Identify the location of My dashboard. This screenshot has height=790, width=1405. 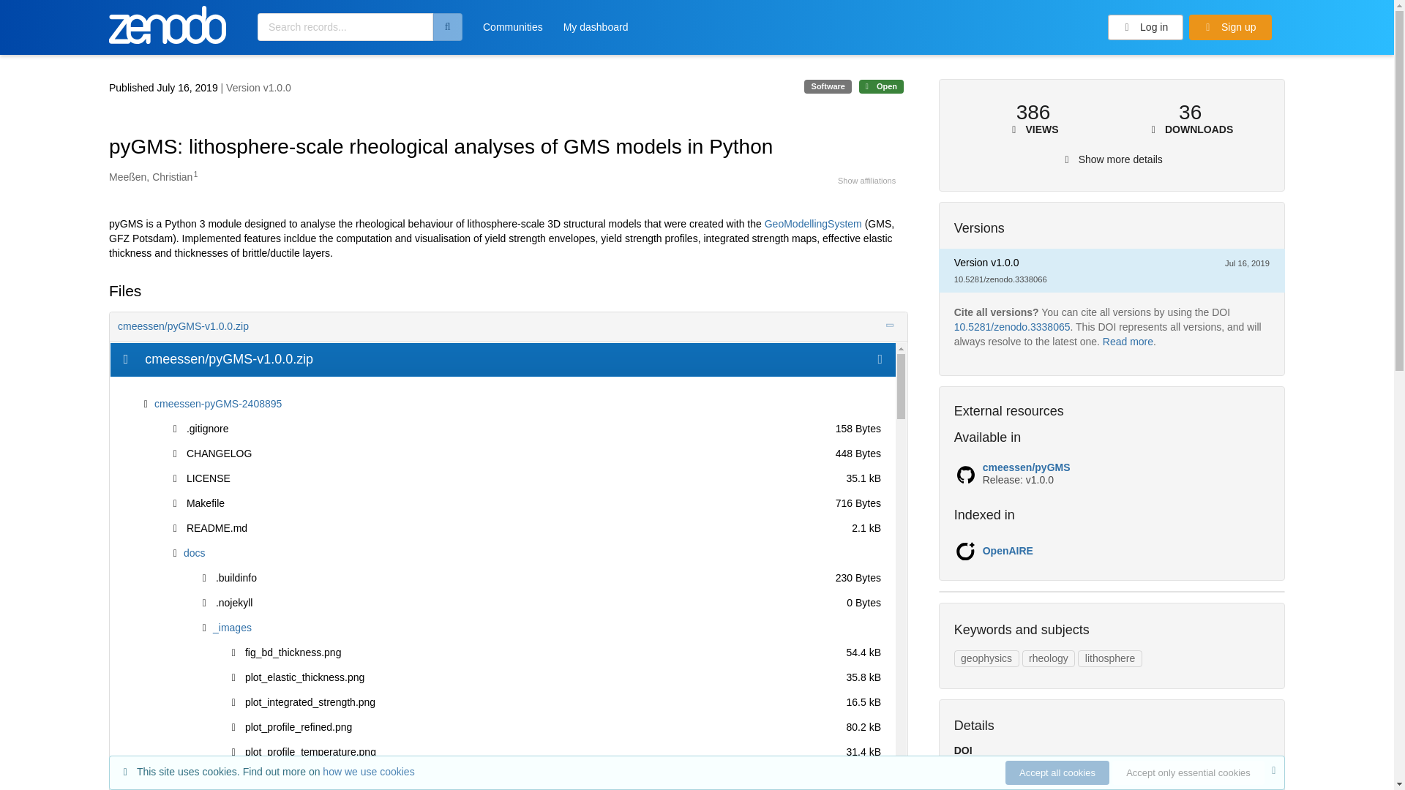
(596, 31).